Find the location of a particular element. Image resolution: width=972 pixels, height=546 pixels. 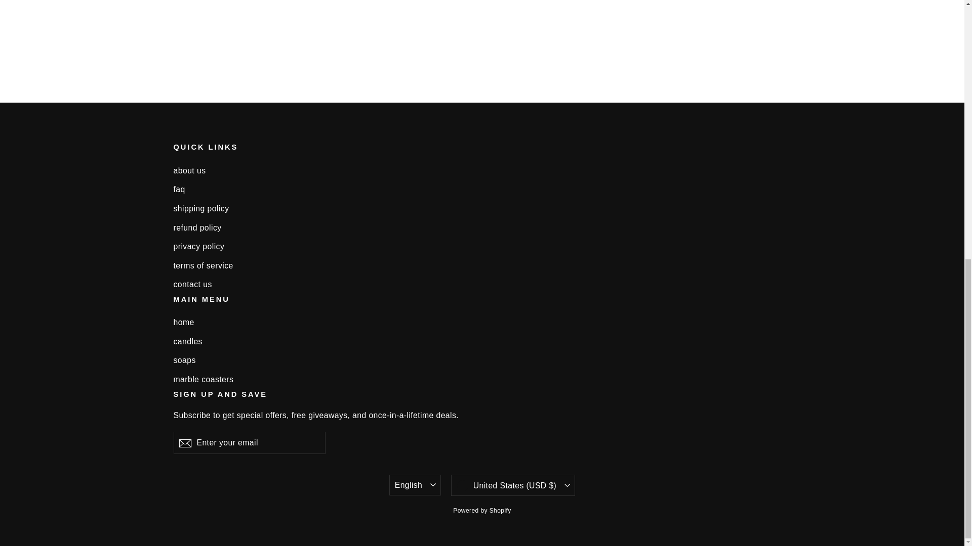

faq is located at coordinates (184, 443).